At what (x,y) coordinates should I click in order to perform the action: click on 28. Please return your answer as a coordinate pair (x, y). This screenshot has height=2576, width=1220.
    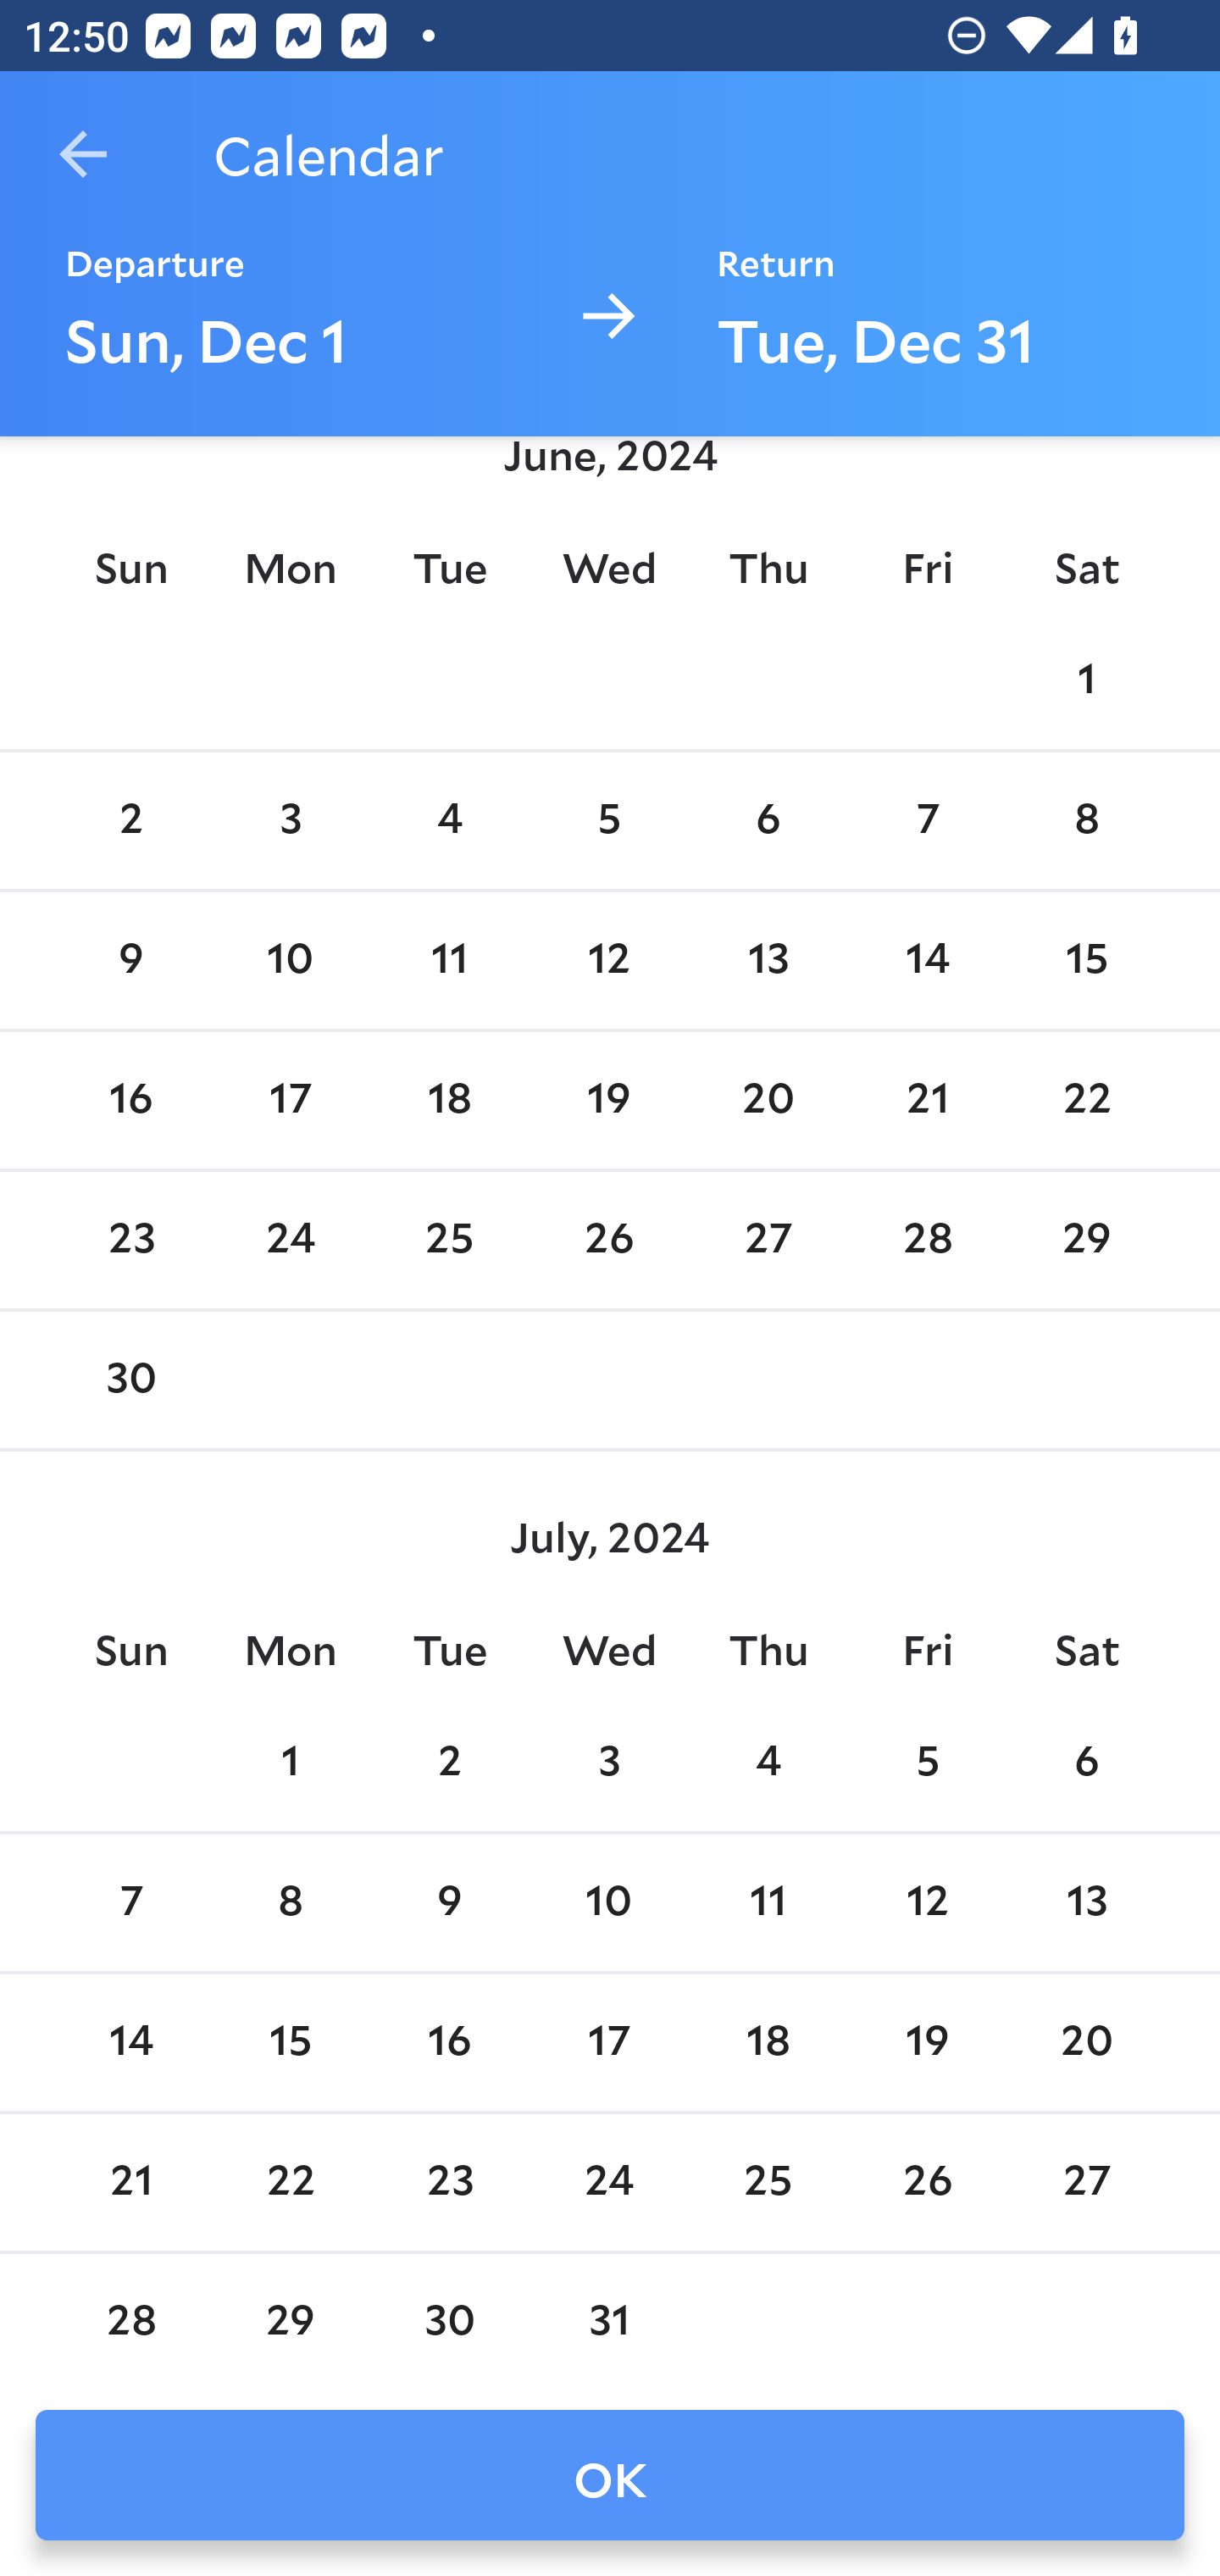
    Looking at the image, I should click on (130, 2319).